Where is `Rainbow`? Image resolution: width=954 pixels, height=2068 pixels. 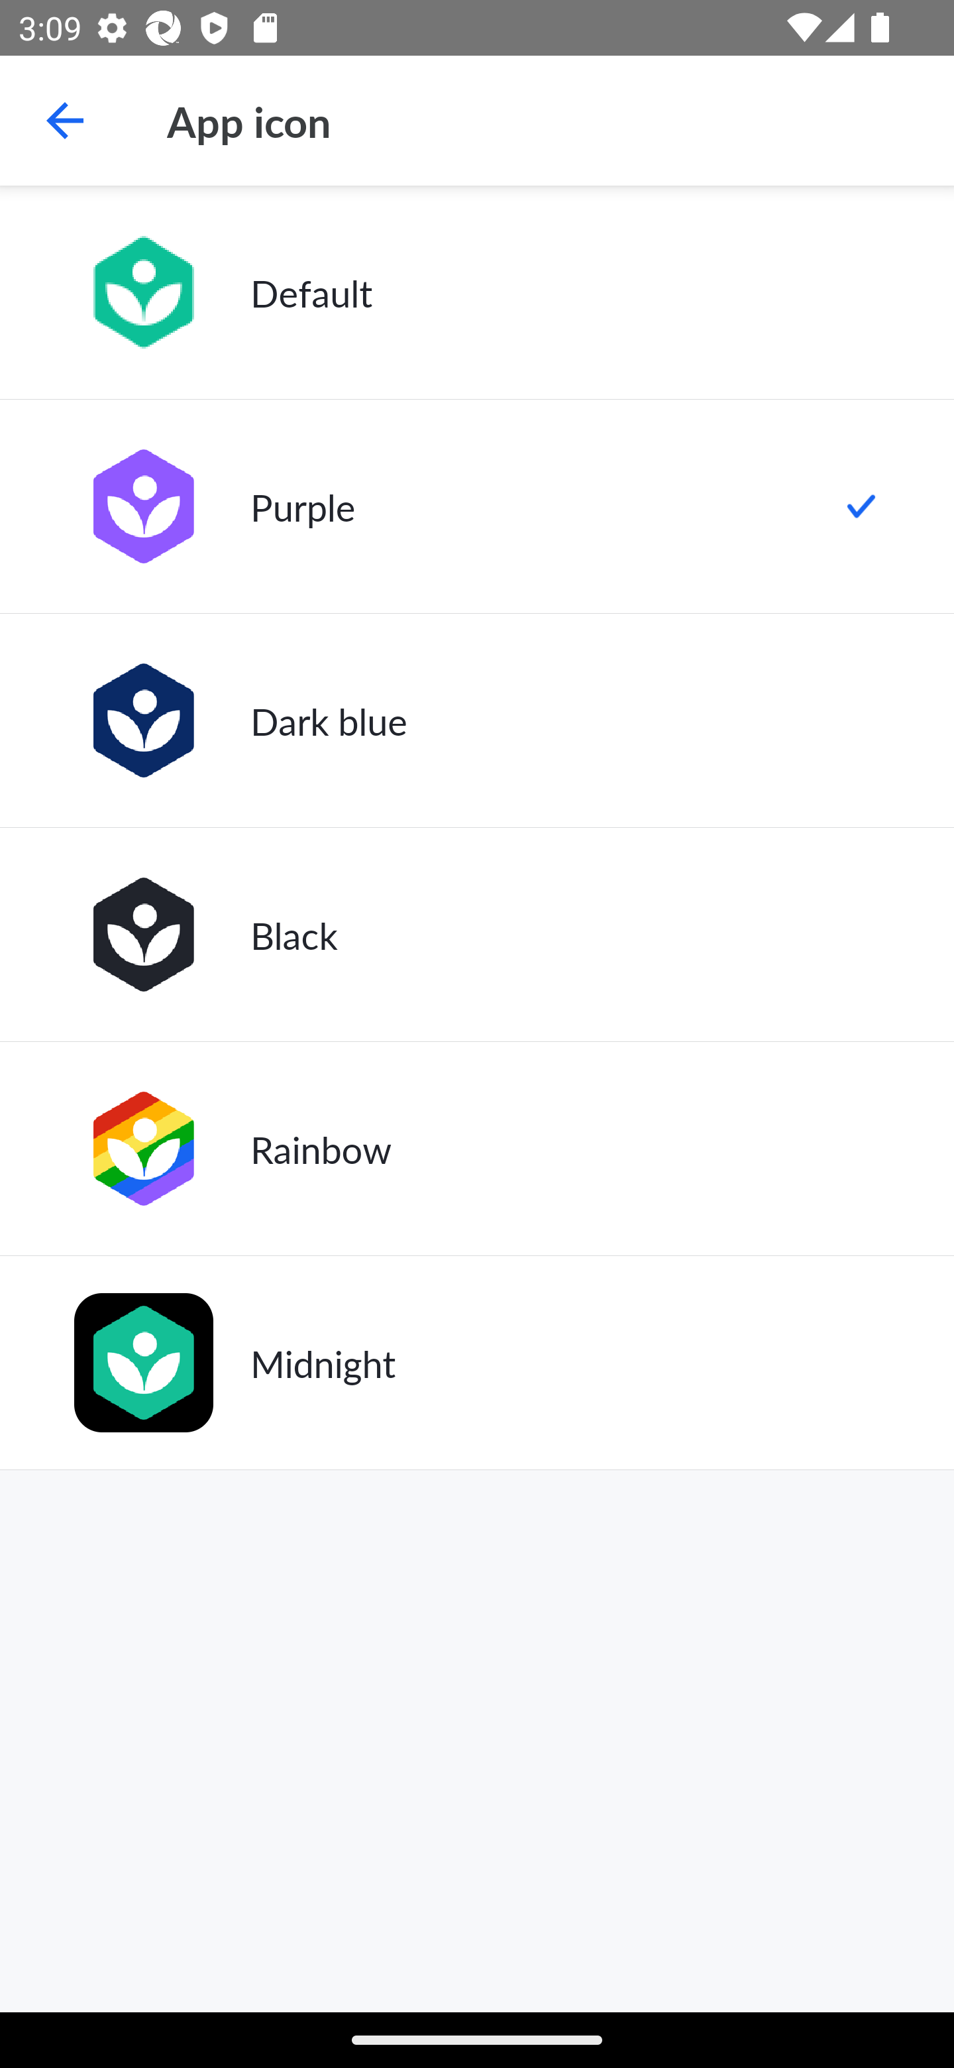
Rainbow is located at coordinates (477, 1148).